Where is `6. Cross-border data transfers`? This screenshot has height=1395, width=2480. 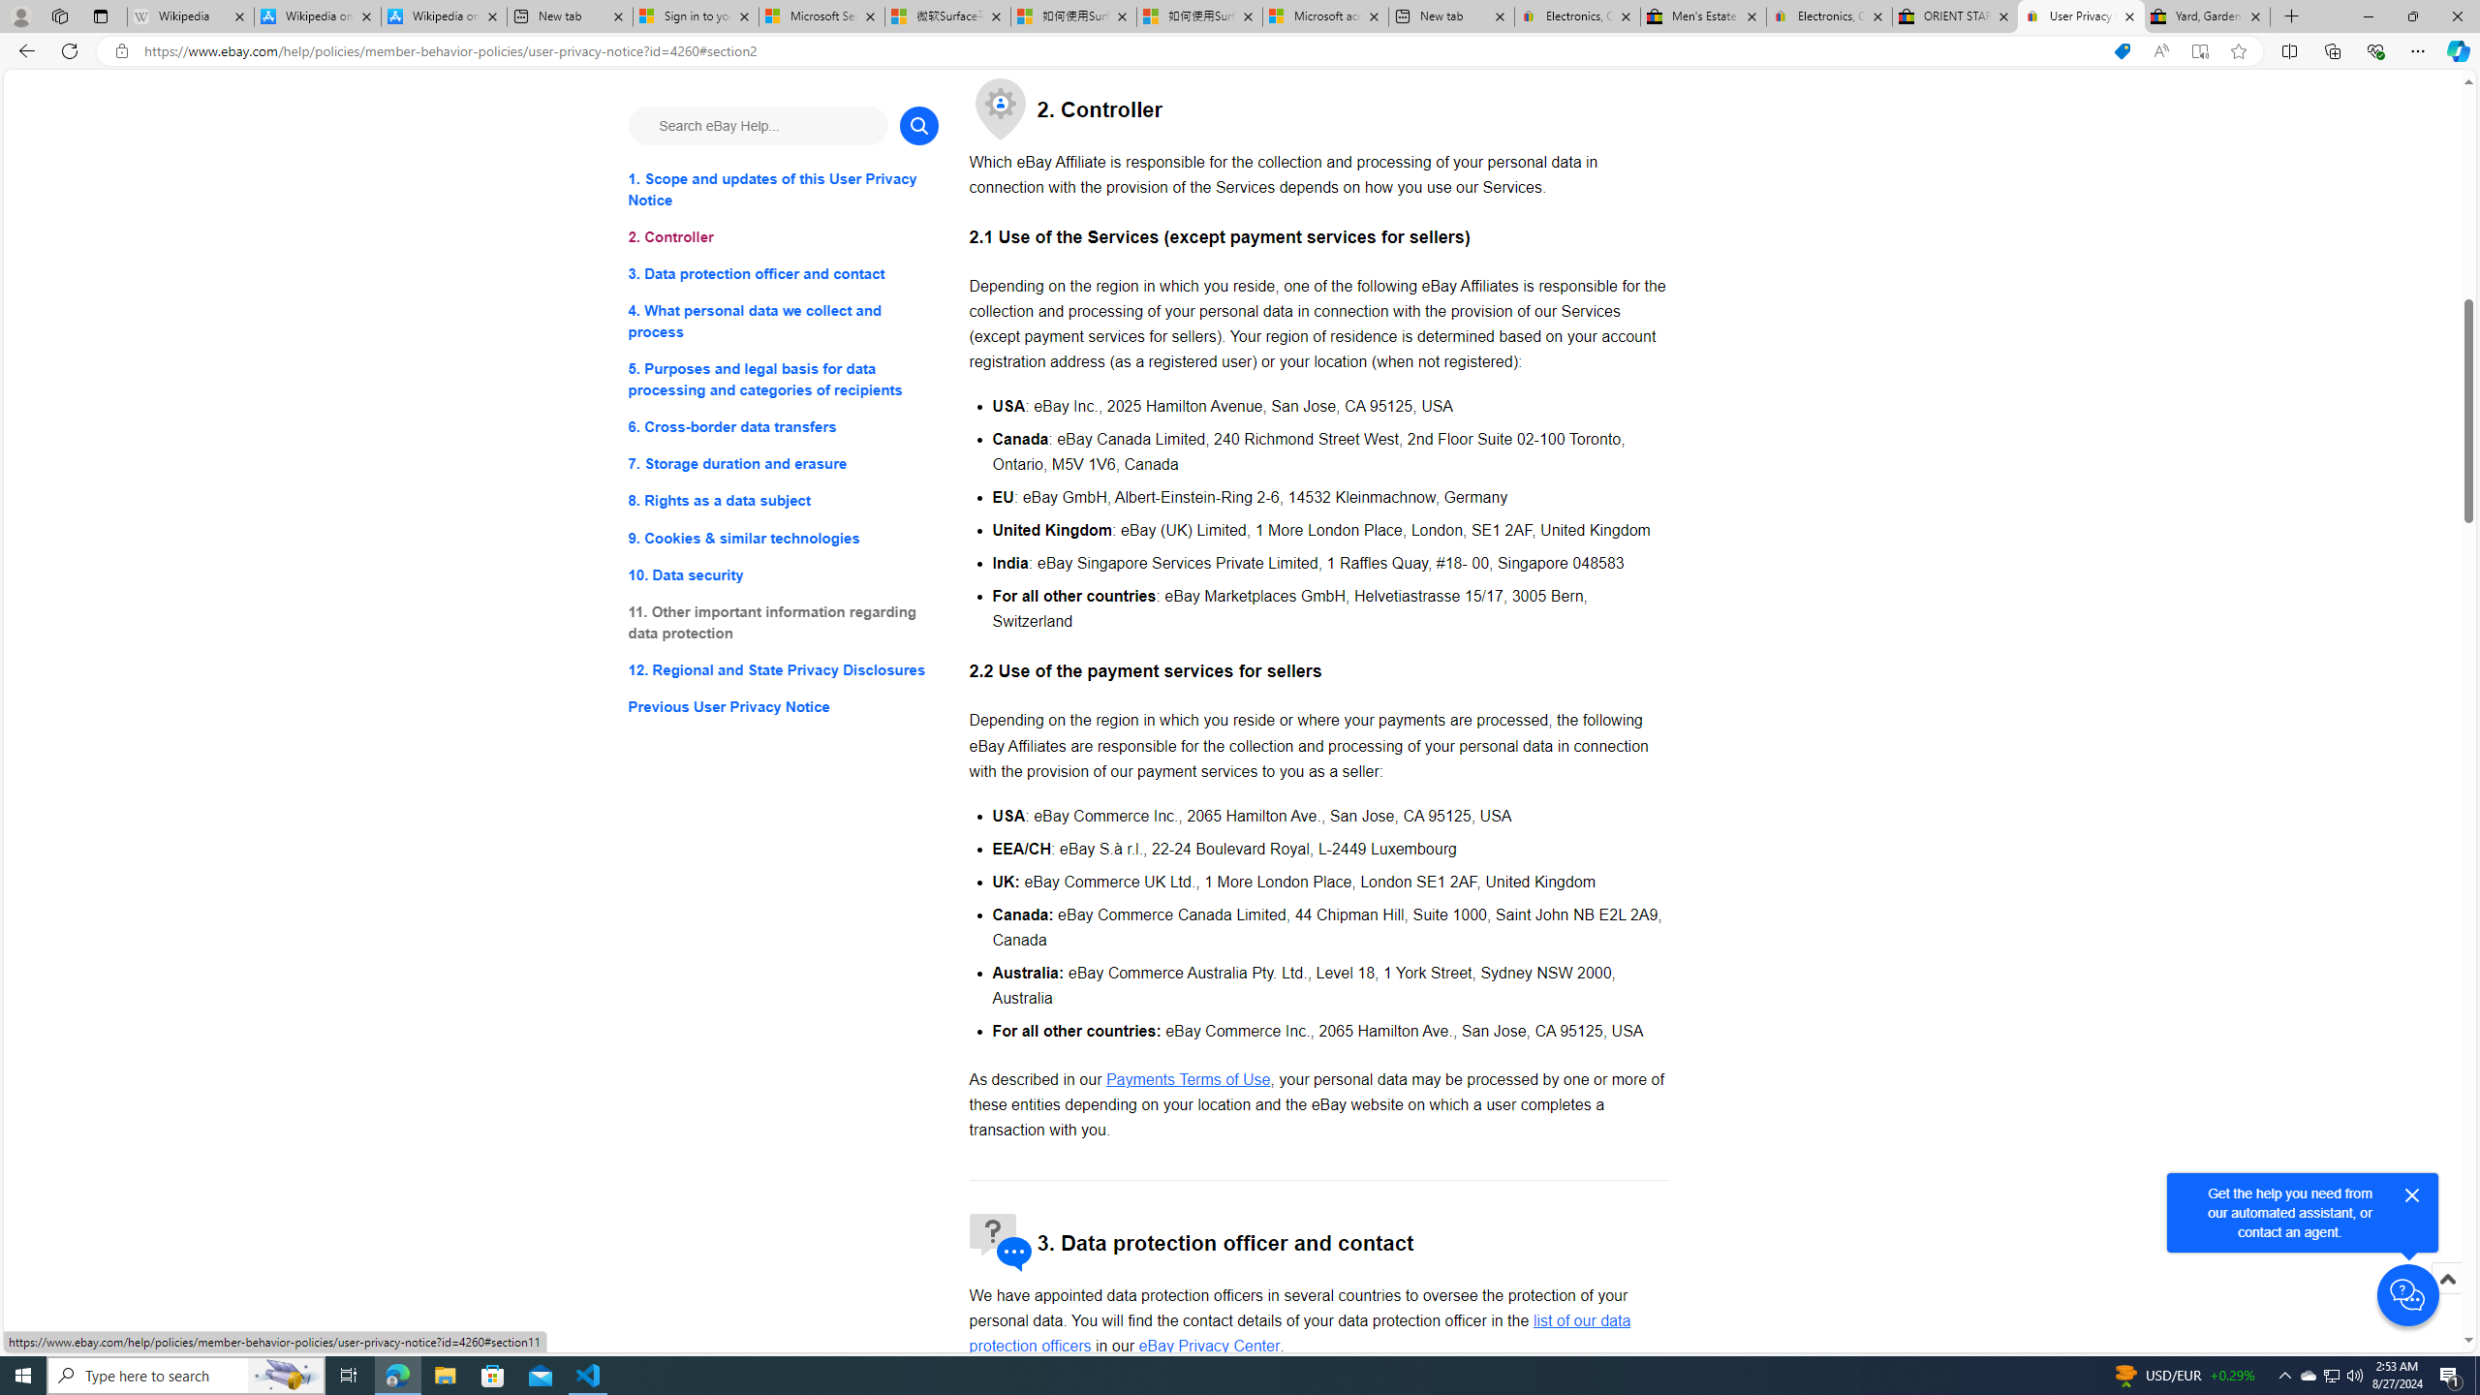
6. Cross-border data transfers is located at coordinates (783, 428).